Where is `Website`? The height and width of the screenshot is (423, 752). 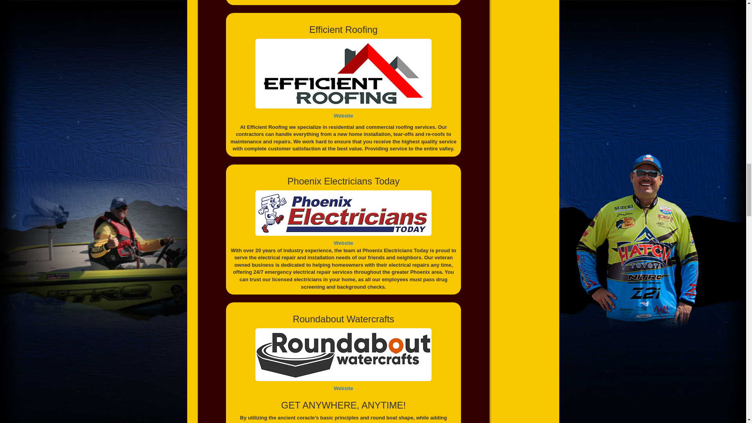 Website is located at coordinates (343, 388).